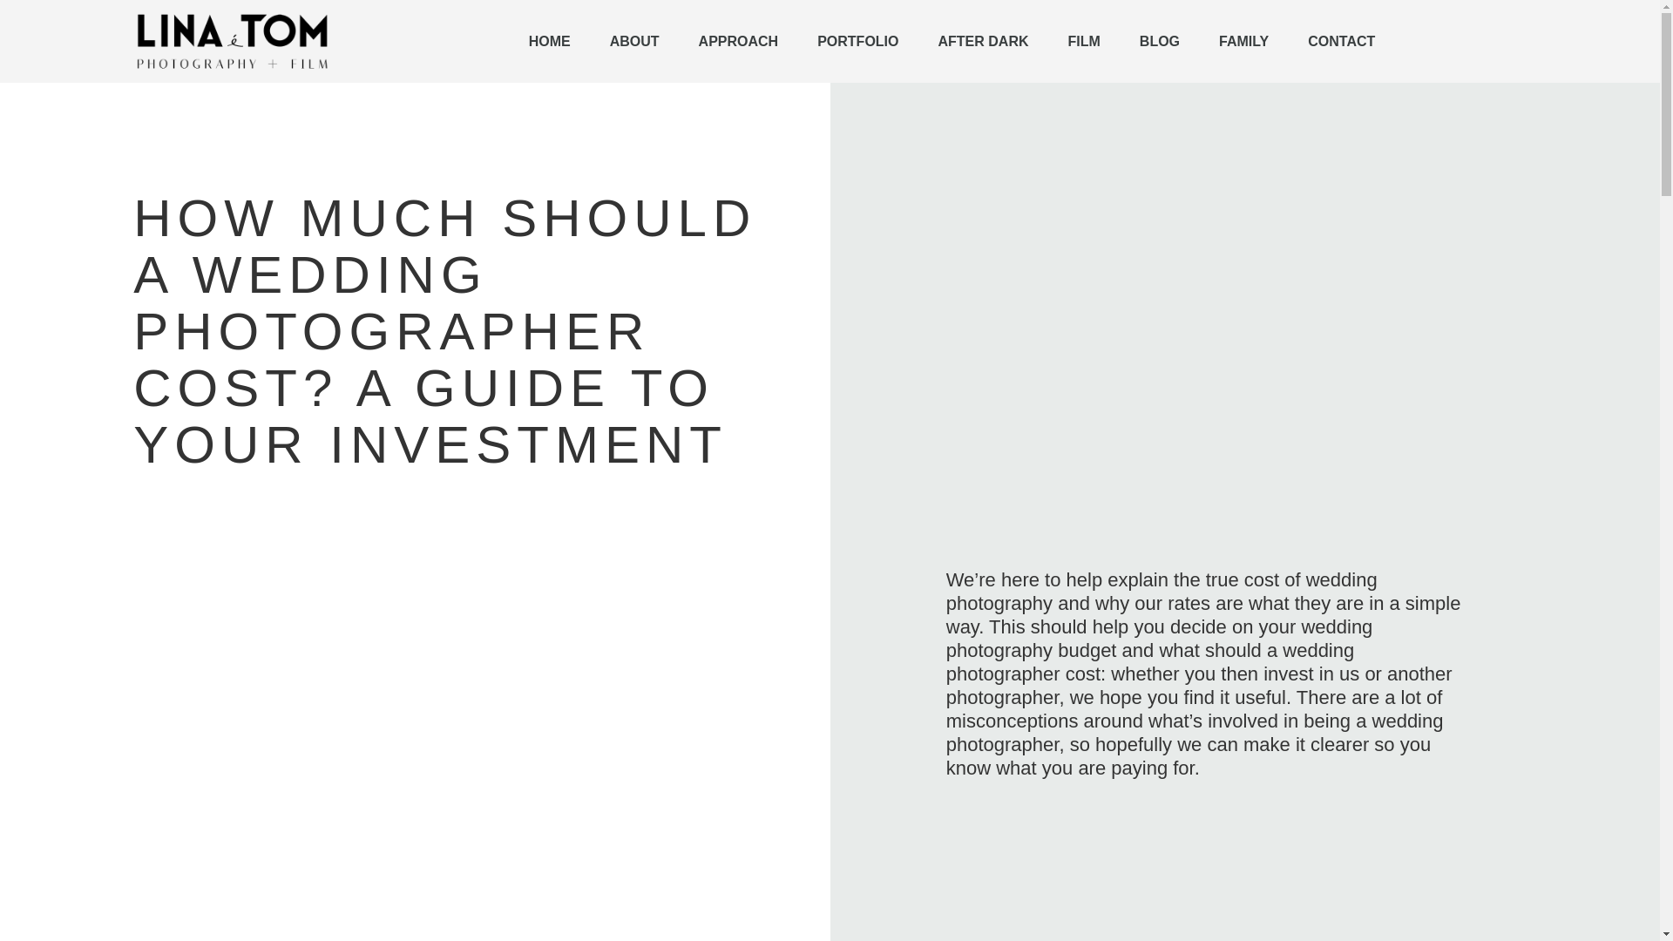  What do you see at coordinates (1160, 40) in the screenshot?
I see `BLOG` at bounding box center [1160, 40].